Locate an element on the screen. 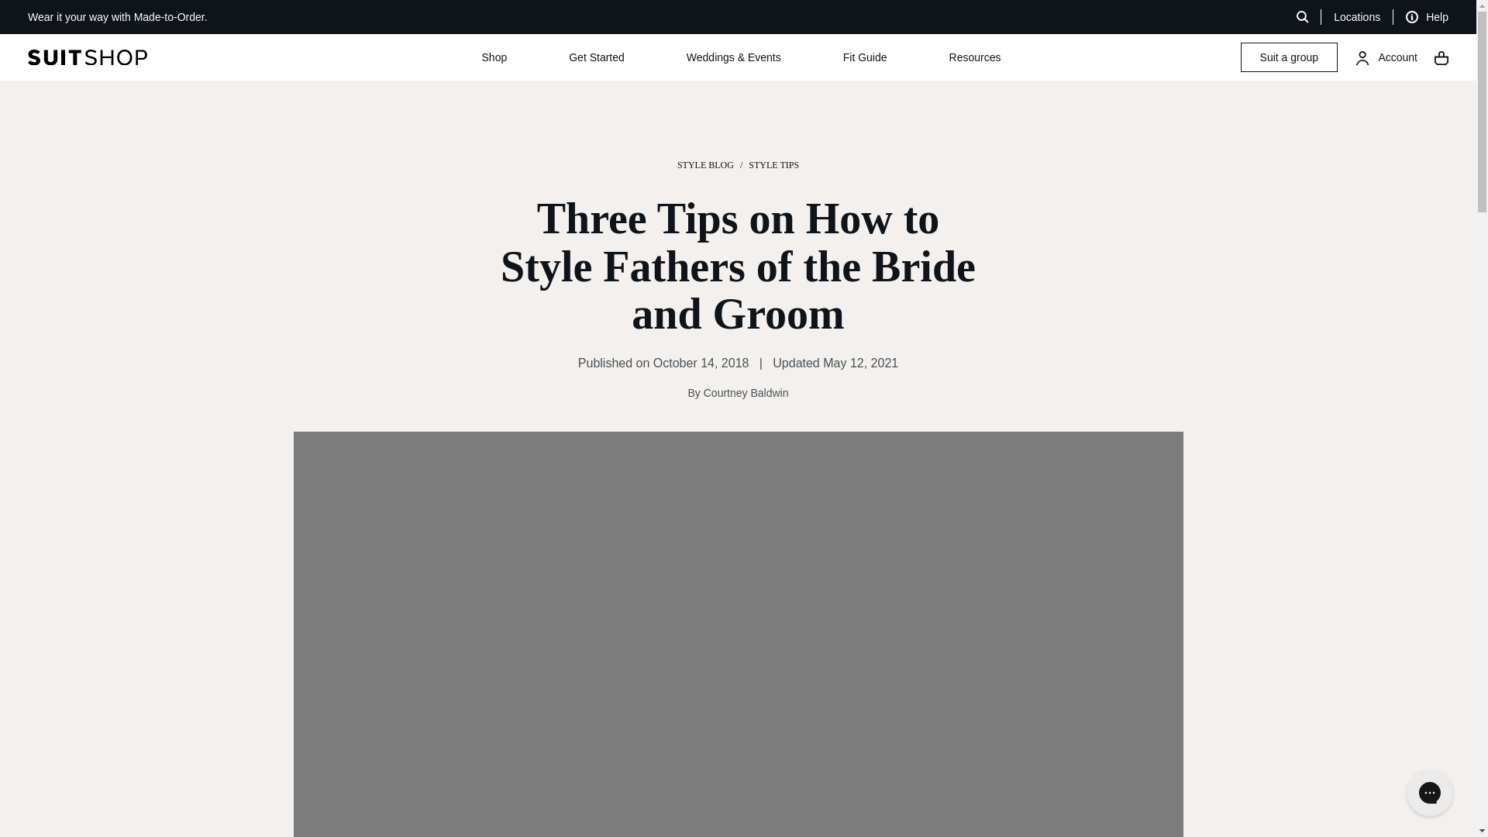  Shop is located at coordinates (494, 57).